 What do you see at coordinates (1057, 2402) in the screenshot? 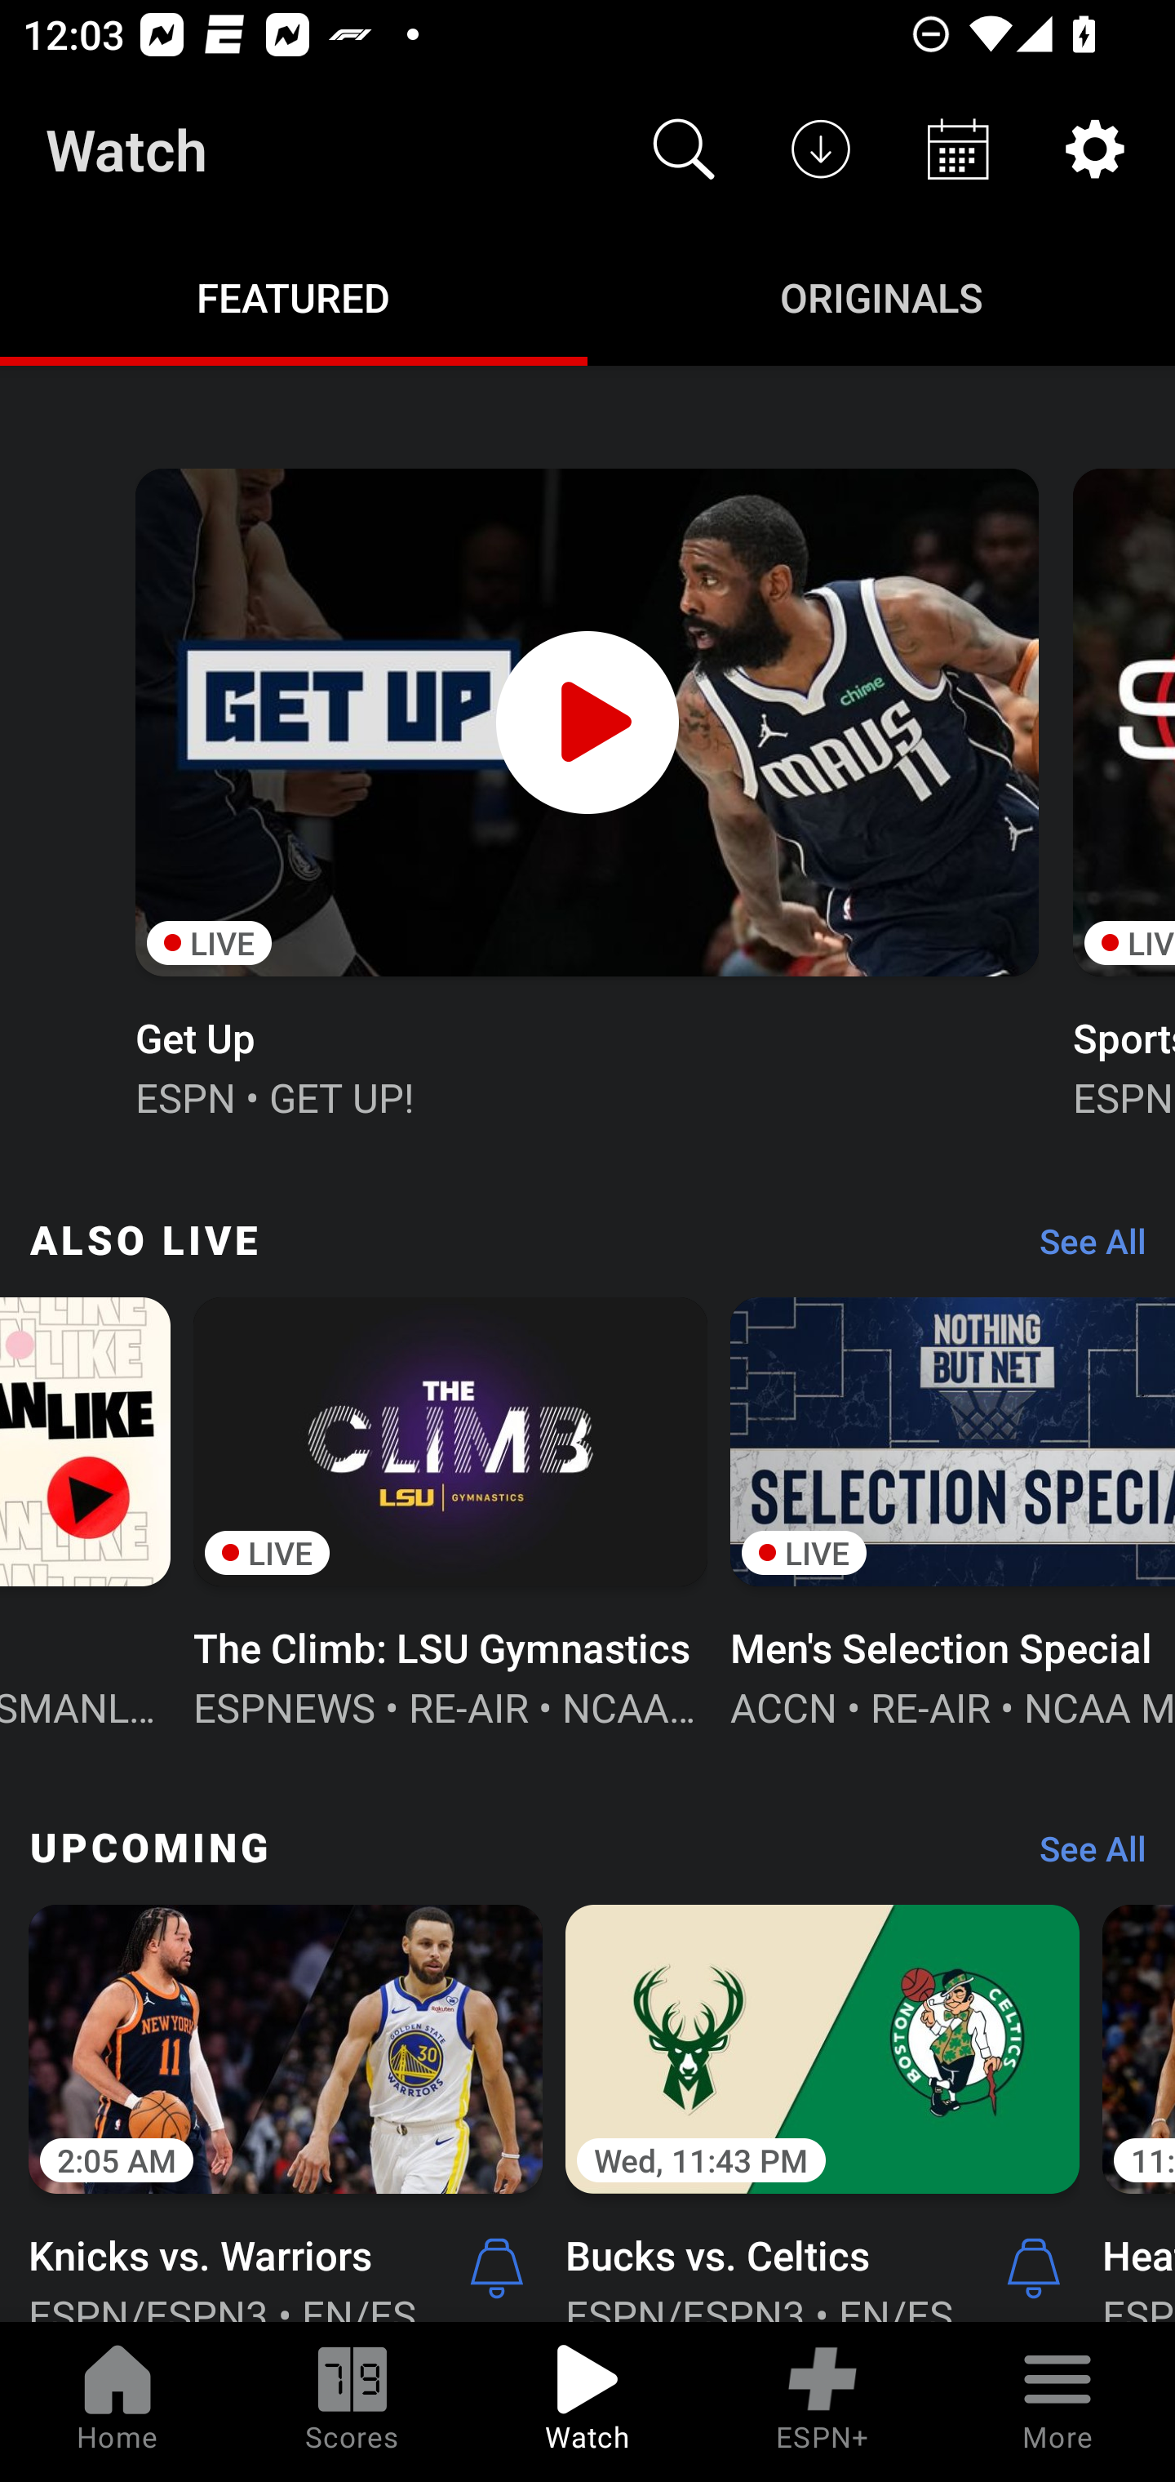
I see `More` at bounding box center [1057, 2402].